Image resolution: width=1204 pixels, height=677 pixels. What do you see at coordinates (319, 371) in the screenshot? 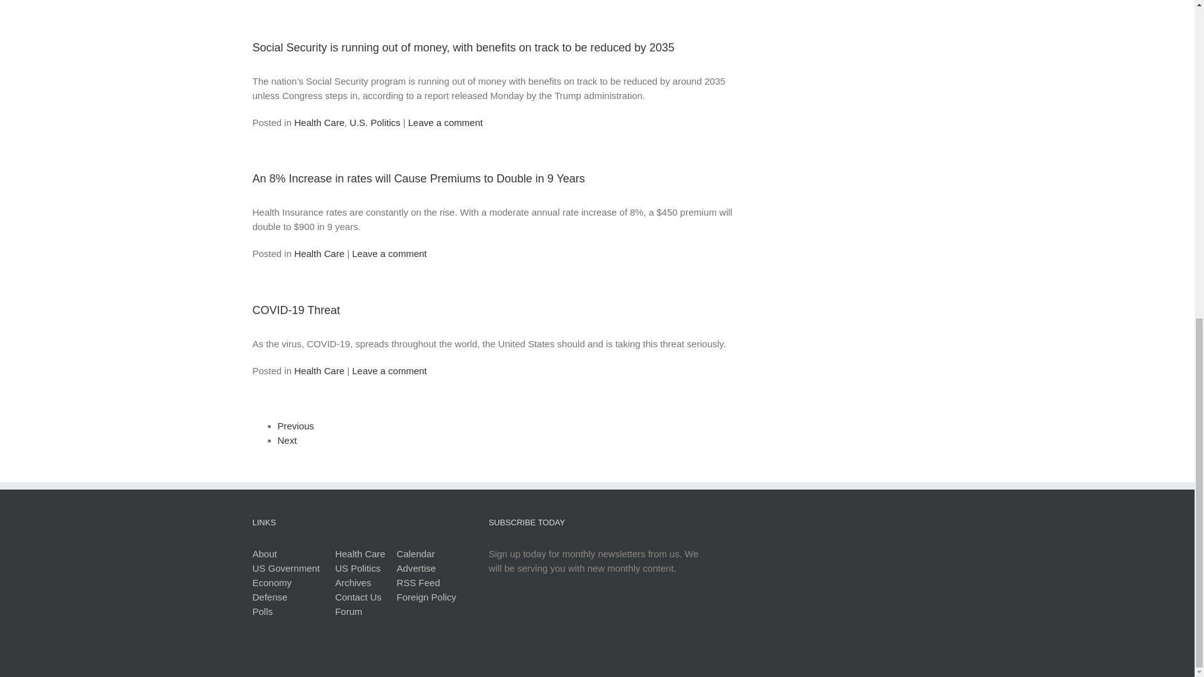
I see `Health Care` at bounding box center [319, 371].